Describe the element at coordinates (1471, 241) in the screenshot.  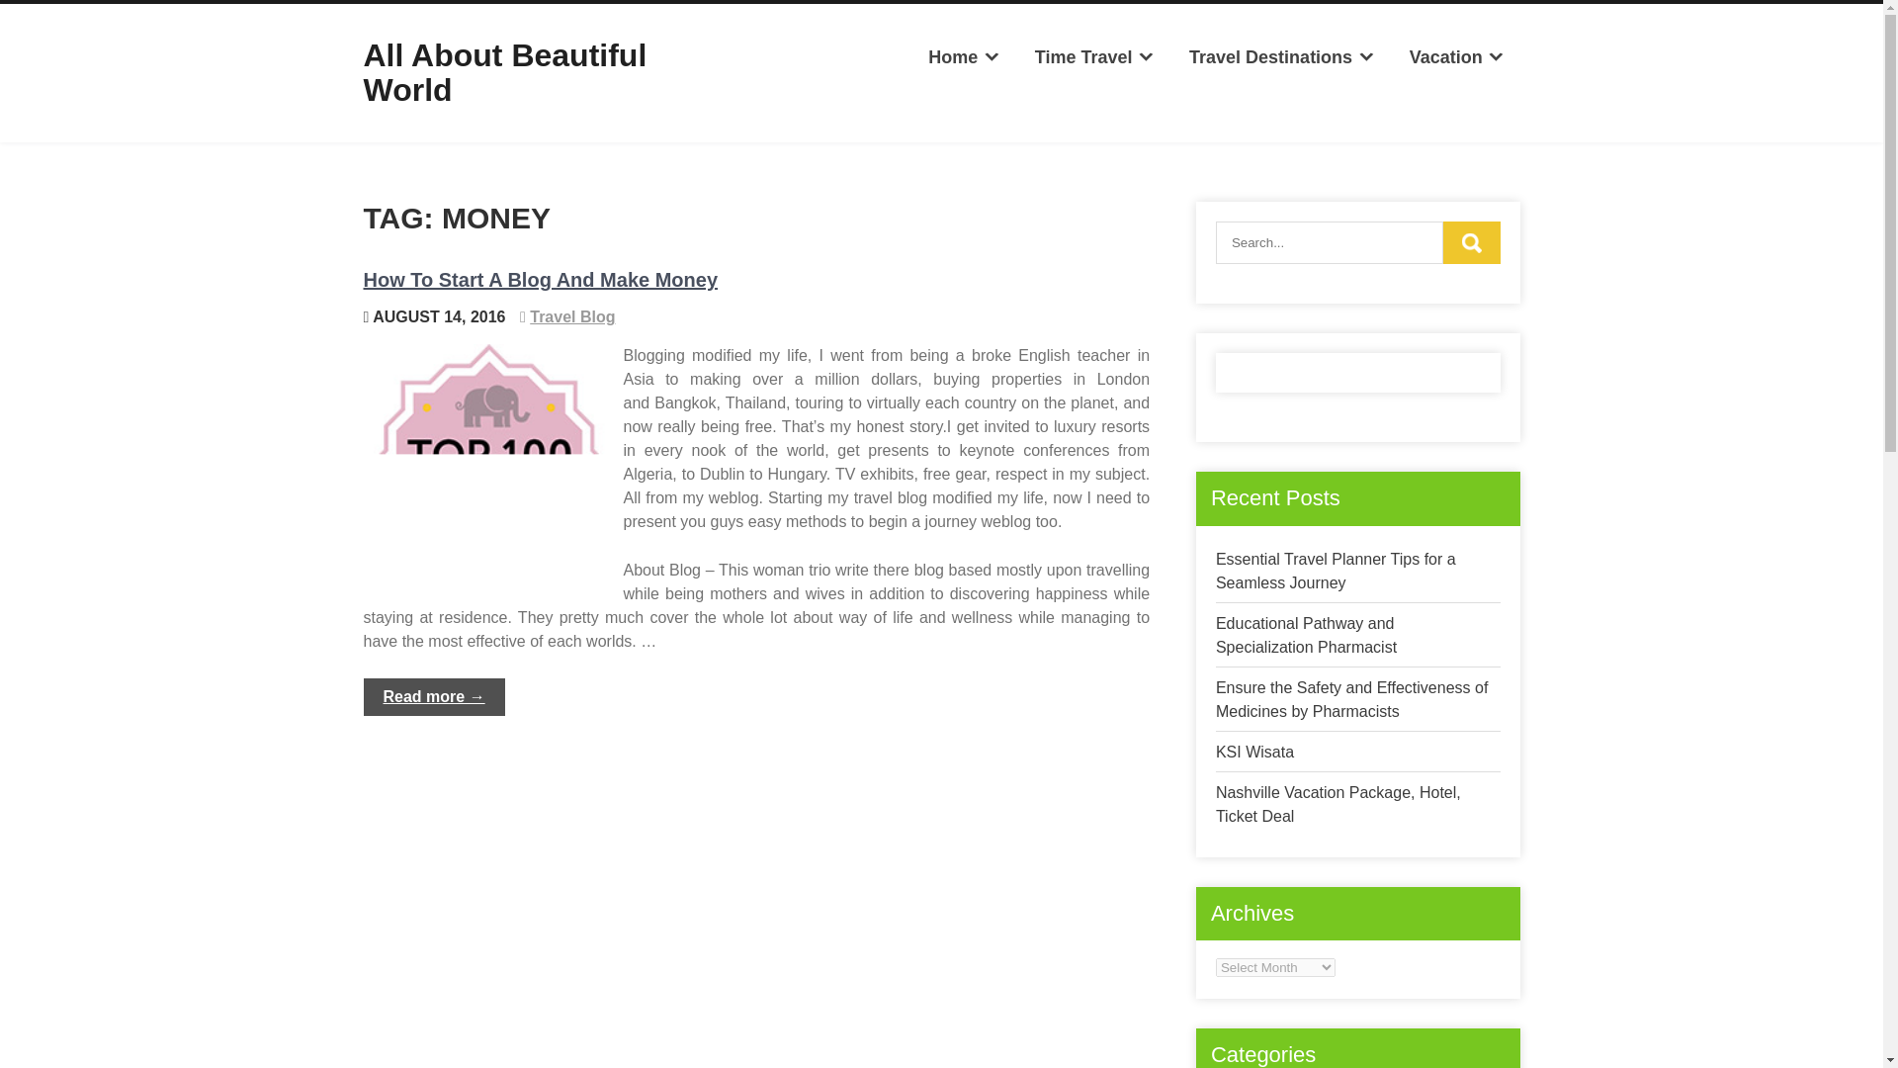
I see `Search` at that location.